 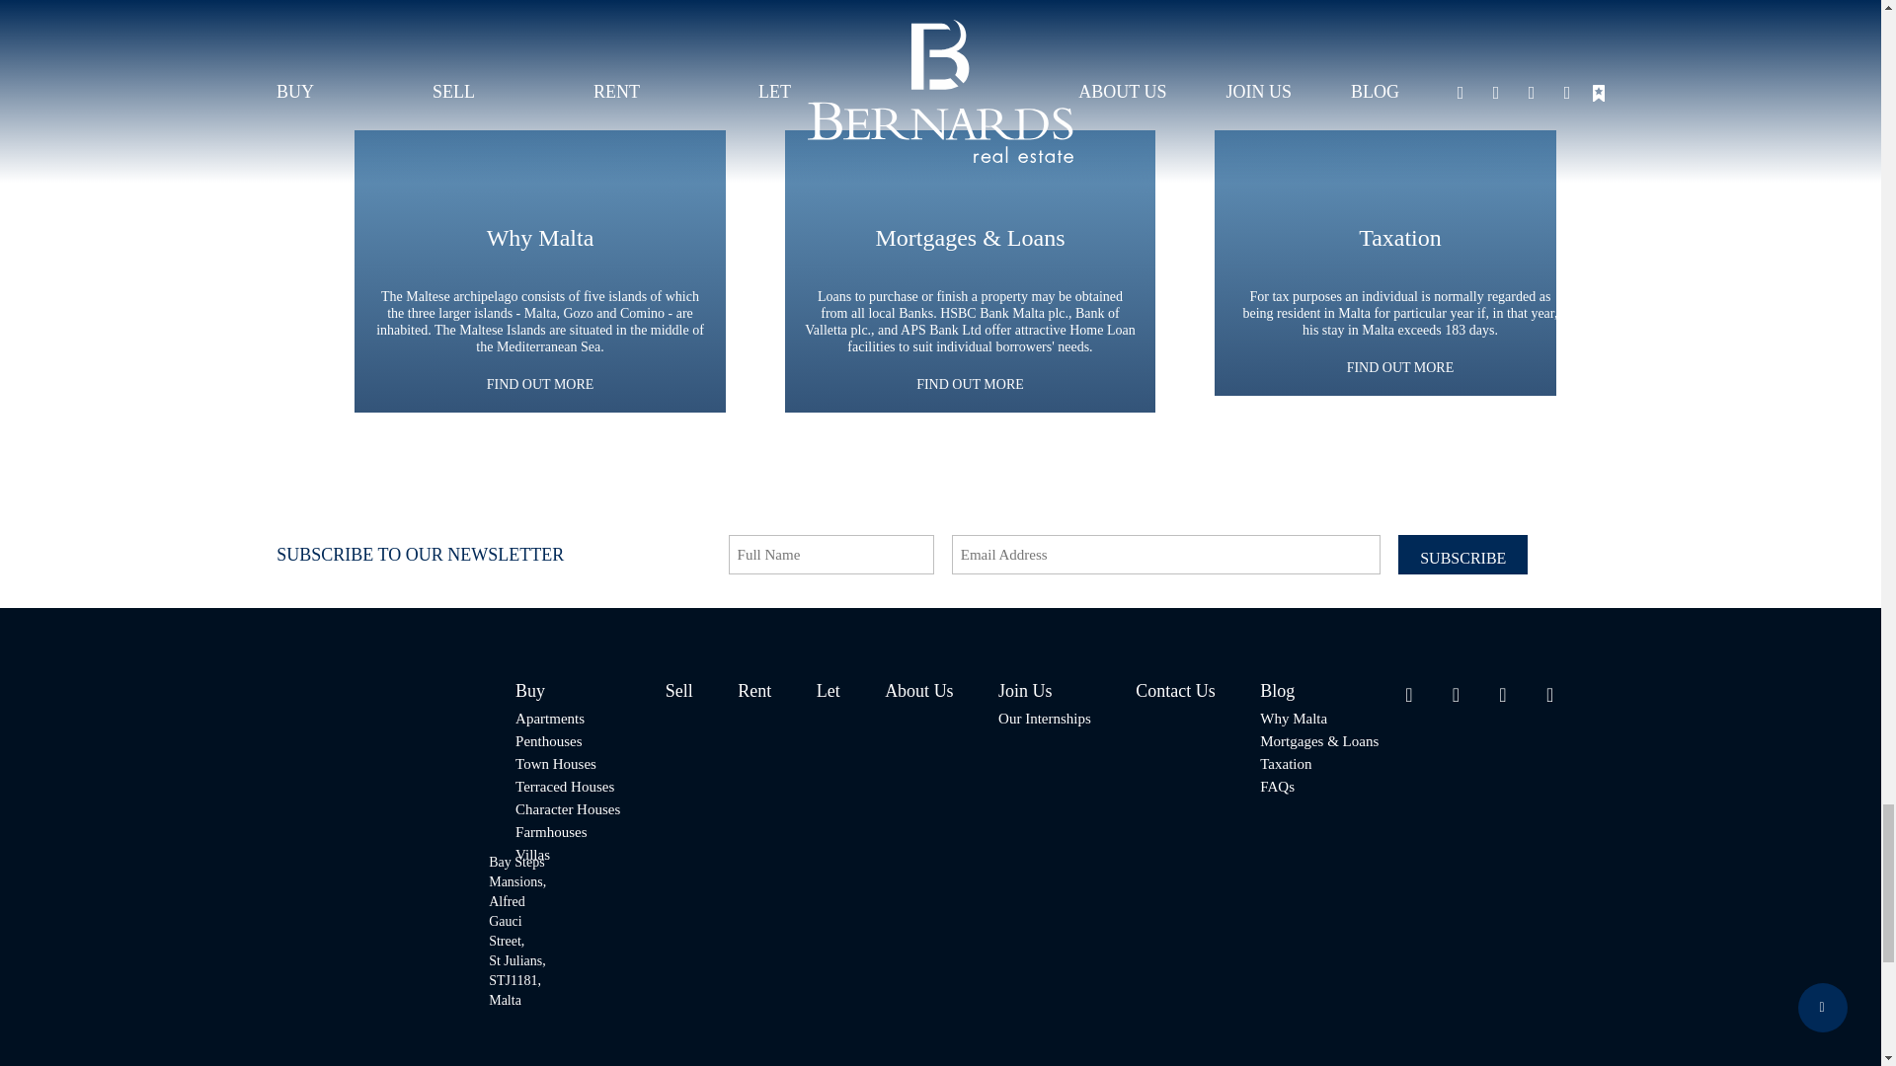 What do you see at coordinates (541, 385) in the screenshot?
I see `FIND OUT MORE` at bounding box center [541, 385].